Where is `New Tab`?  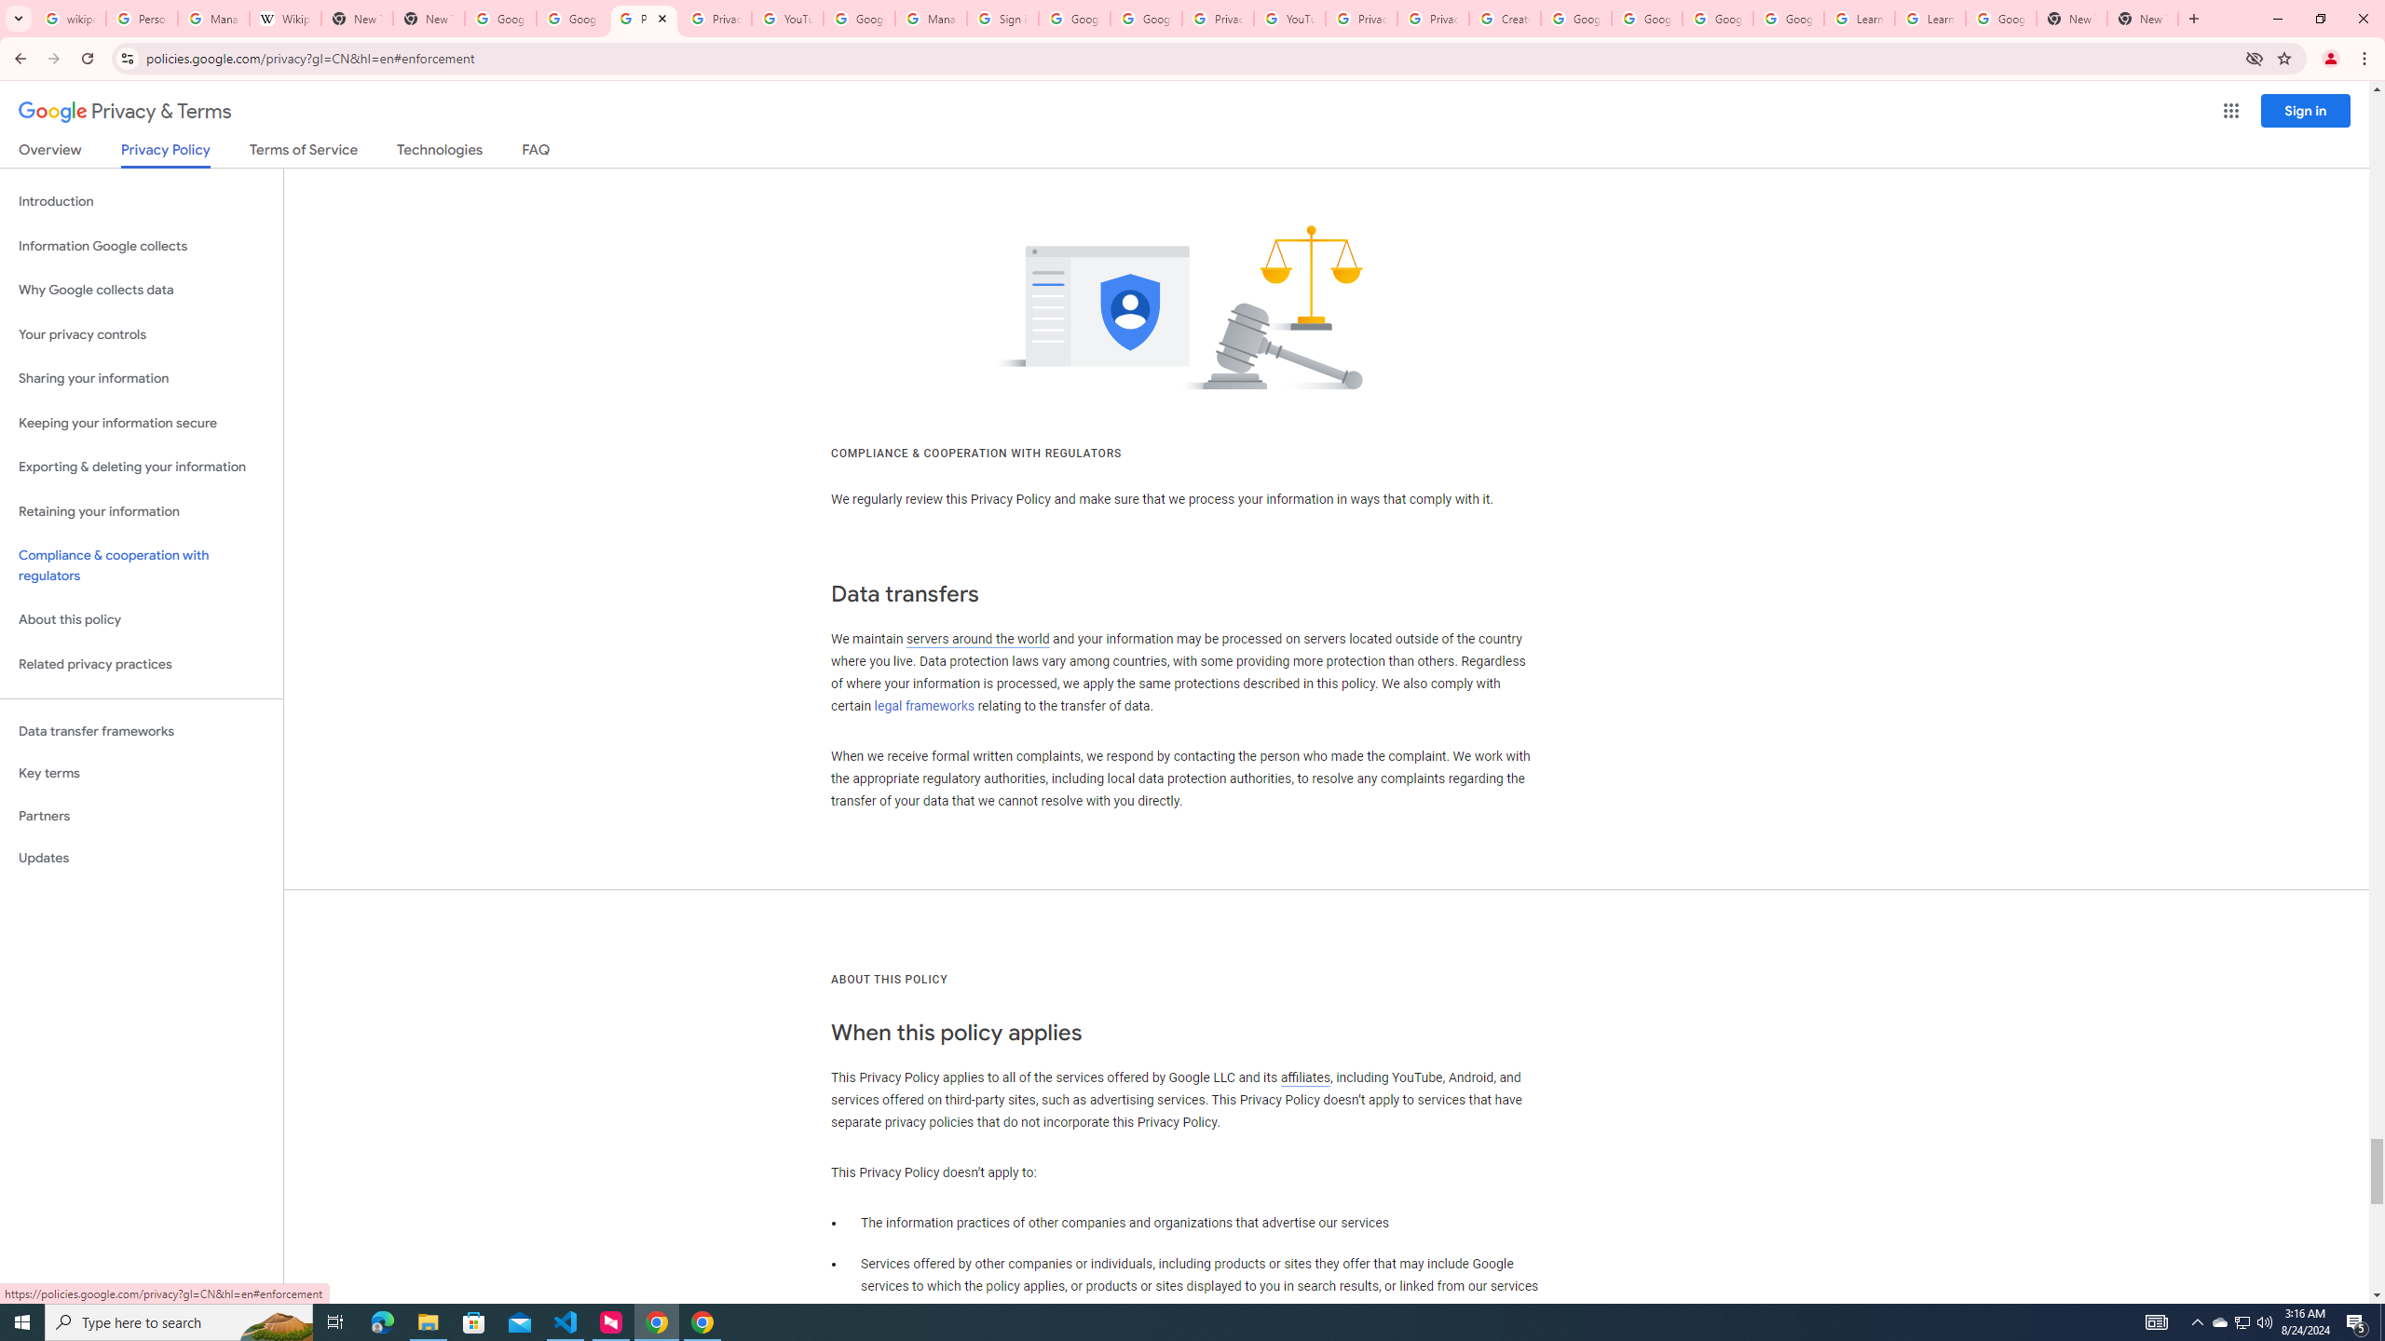 New Tab is located at coordinates (428, 19).